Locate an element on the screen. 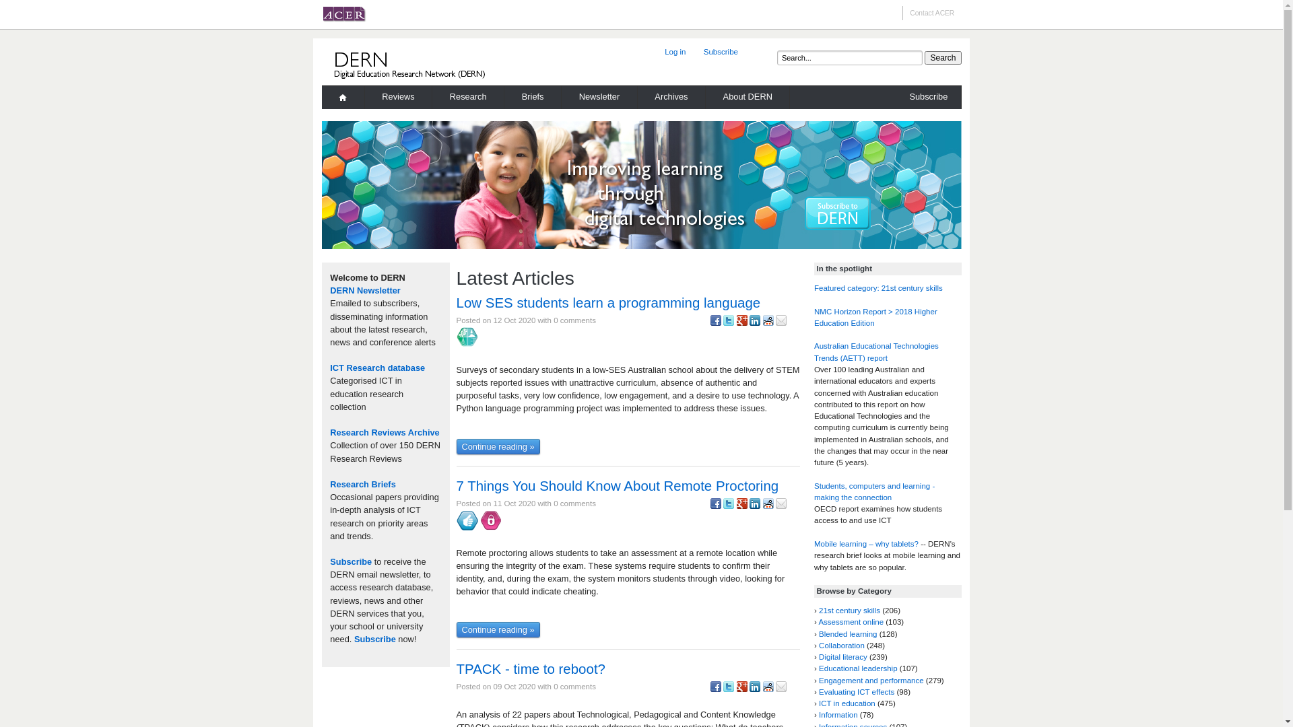 The height and width of the screenshot is (727, 1293). DERN Newsletter is located at coordinates (365, 291).